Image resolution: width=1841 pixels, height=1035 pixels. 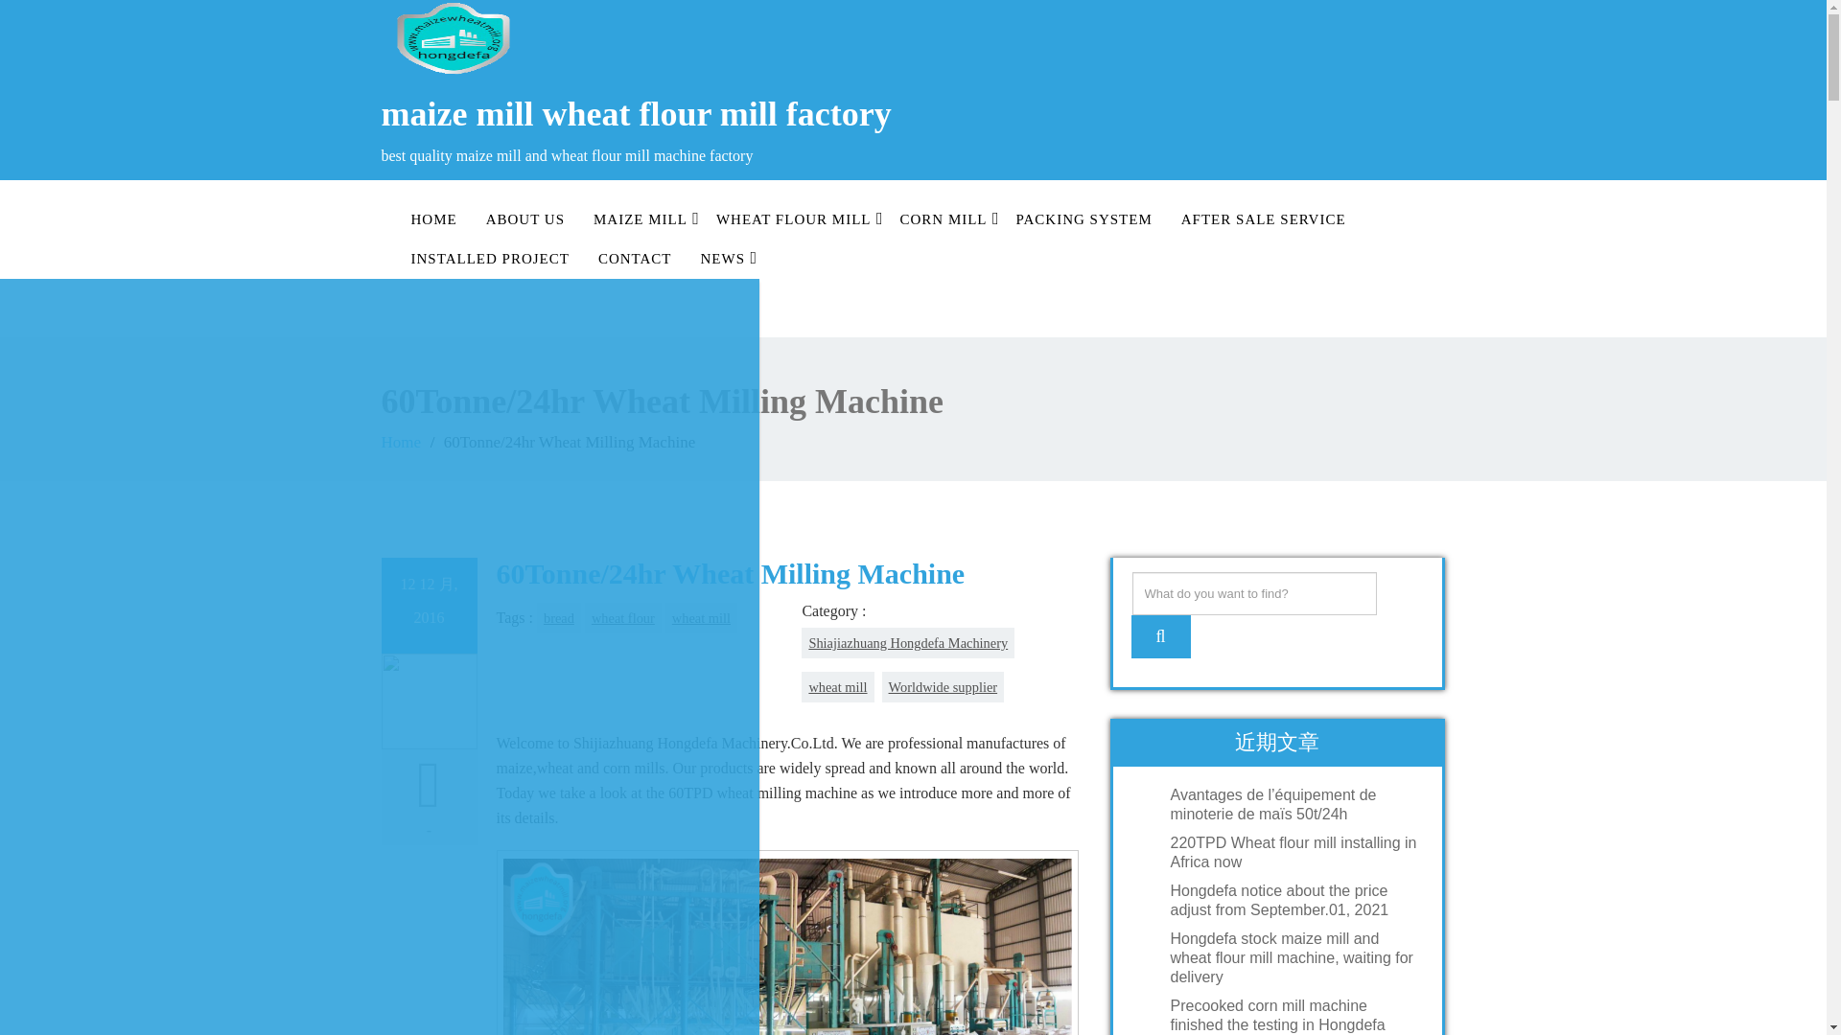 I want to click on PRICE ADJUST NOTICE, so click(x=380, y=346).